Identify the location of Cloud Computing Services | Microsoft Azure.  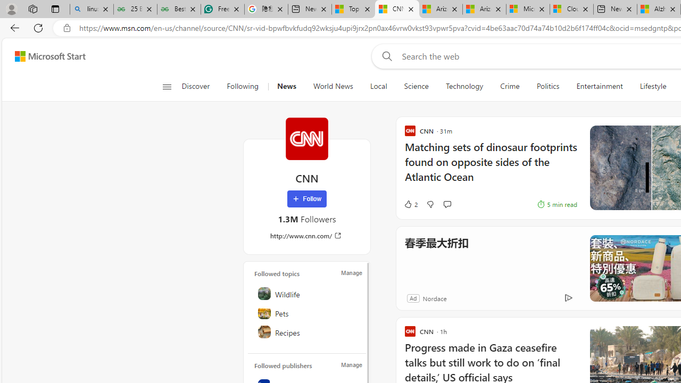
(571, 10).